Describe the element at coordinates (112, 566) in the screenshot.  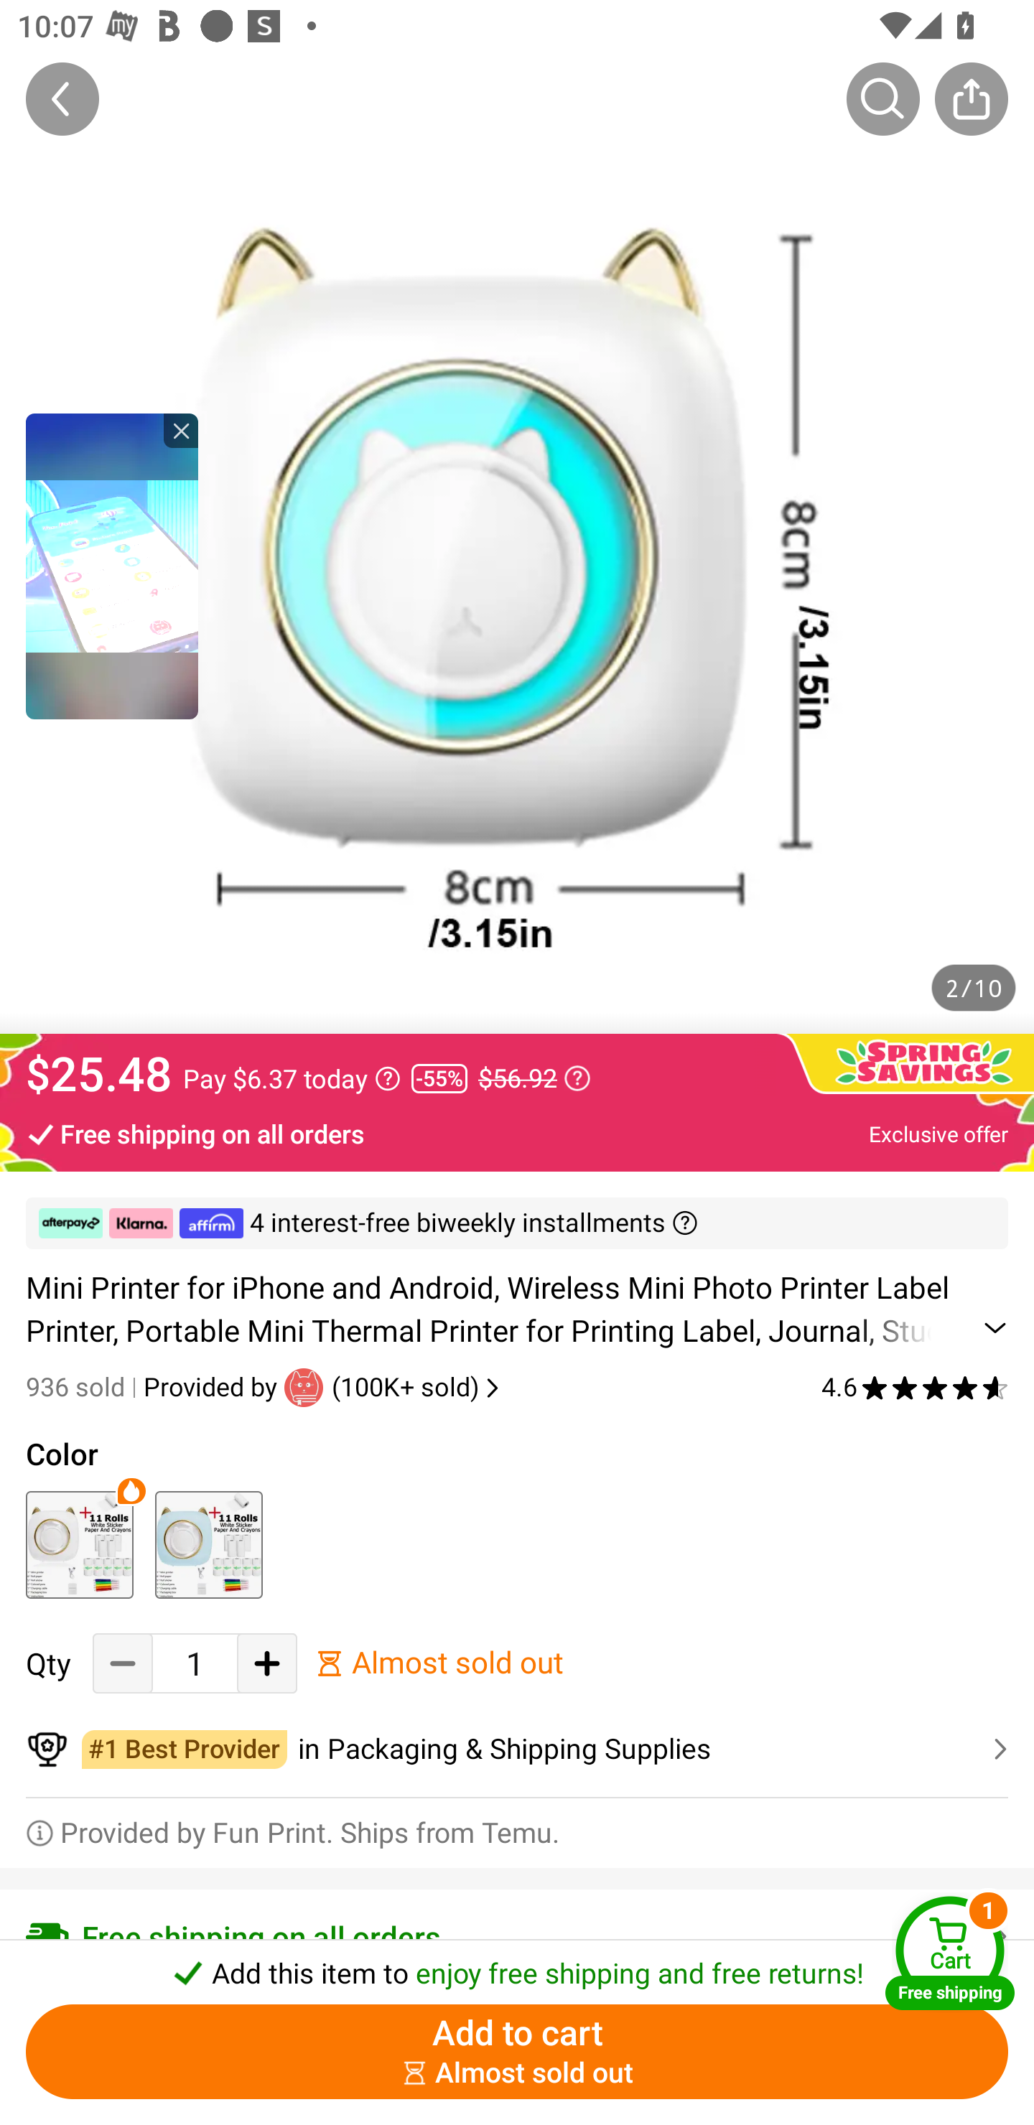
I see `tronplayer_view` at that location.